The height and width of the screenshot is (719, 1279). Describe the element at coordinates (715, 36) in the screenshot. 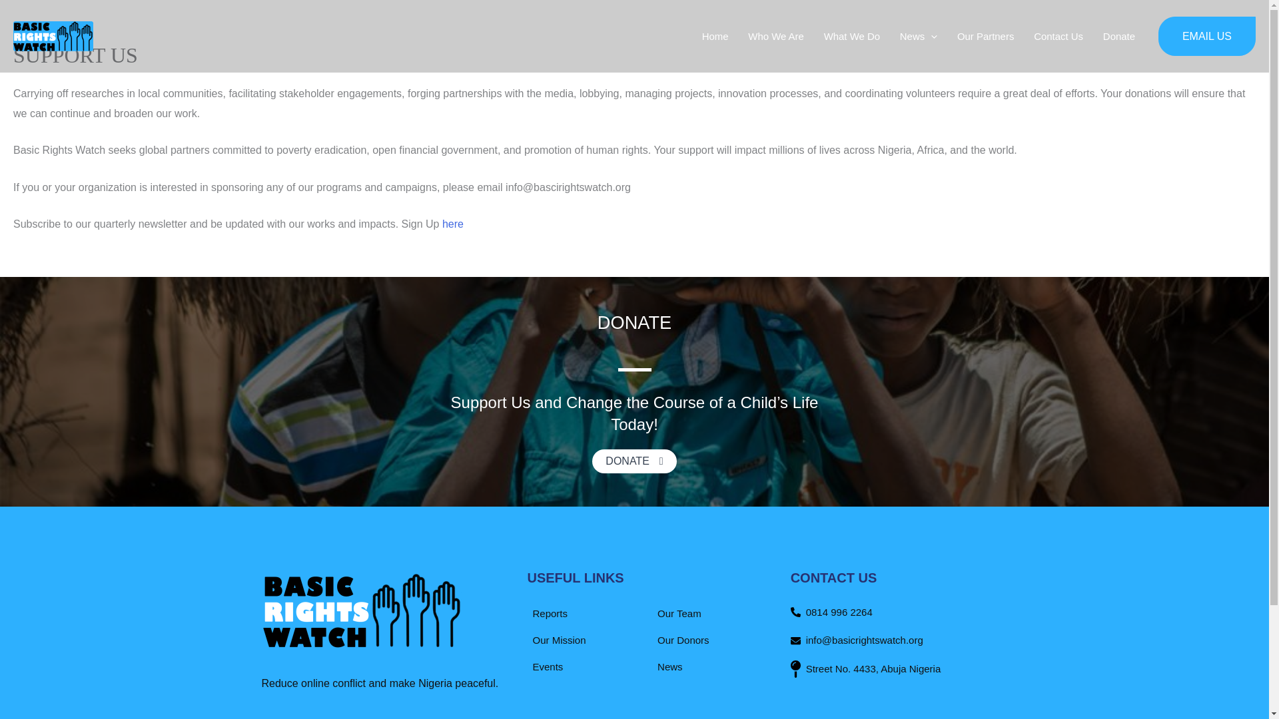

I see `Home` at that location.